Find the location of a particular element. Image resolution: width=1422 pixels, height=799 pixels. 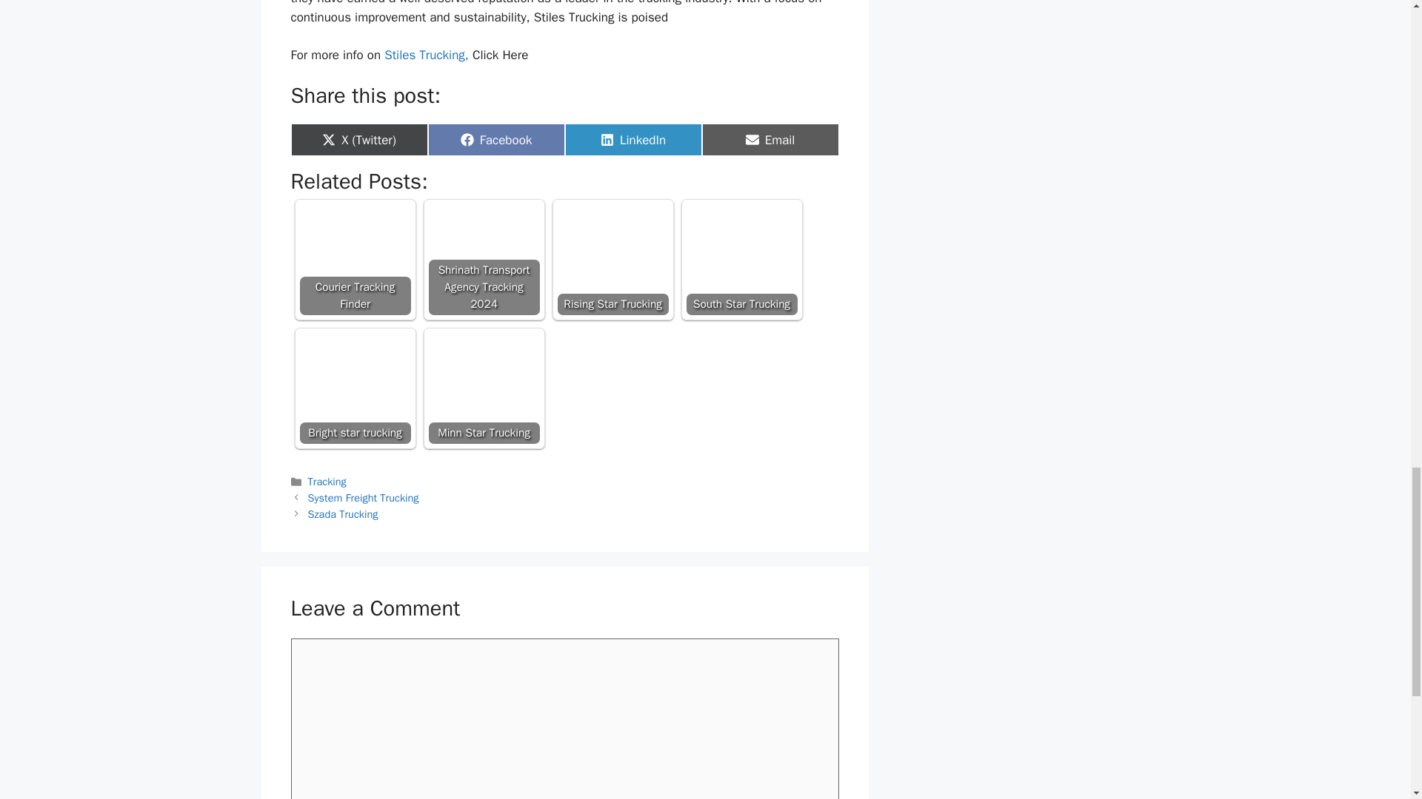

Rising Star Trucking is located at coordinates (612, 259).